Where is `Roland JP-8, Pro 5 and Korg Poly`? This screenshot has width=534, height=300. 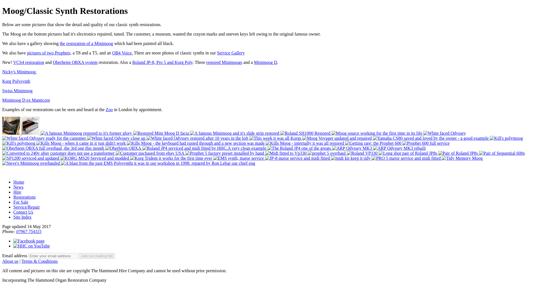
Roland JP-8, Pro 5 and Korg Poly is located at coordinates (162, 62).